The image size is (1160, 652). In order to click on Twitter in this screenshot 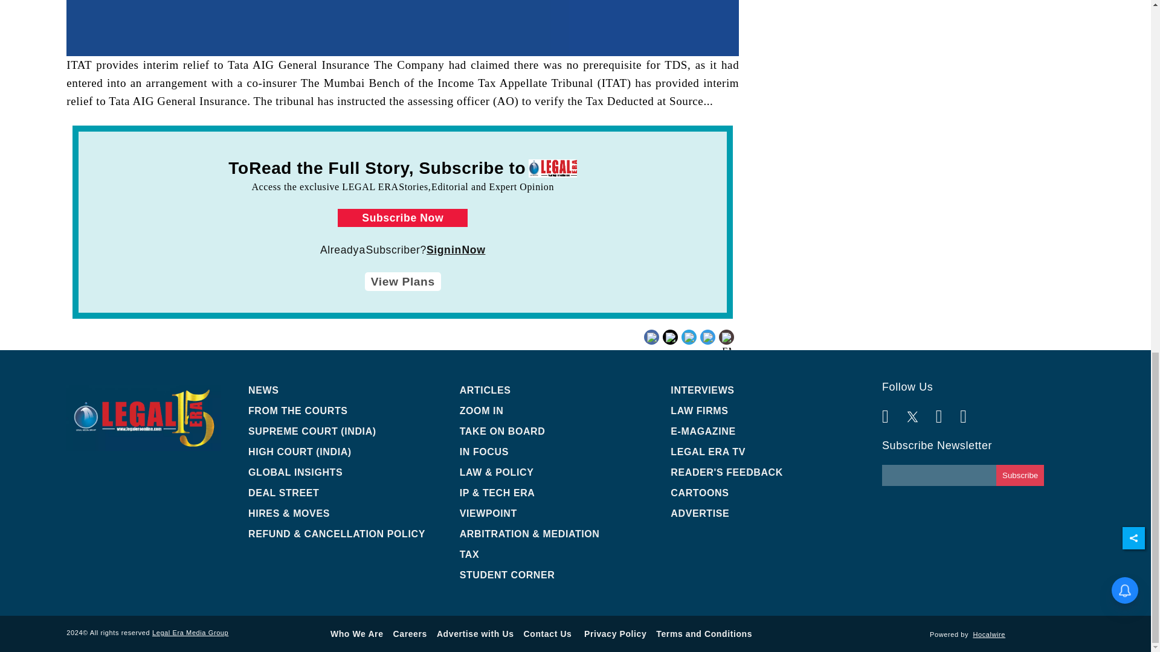, I will do `click(688, 336)`.